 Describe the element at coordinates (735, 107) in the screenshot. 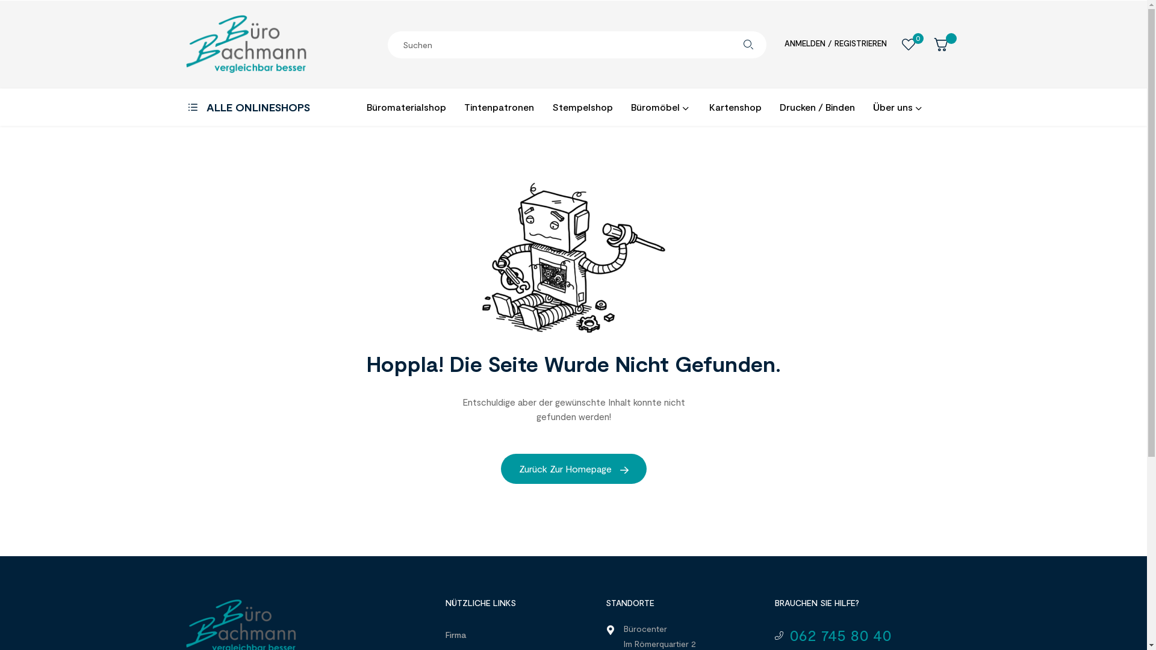

I see `Kartenshop` at that location.